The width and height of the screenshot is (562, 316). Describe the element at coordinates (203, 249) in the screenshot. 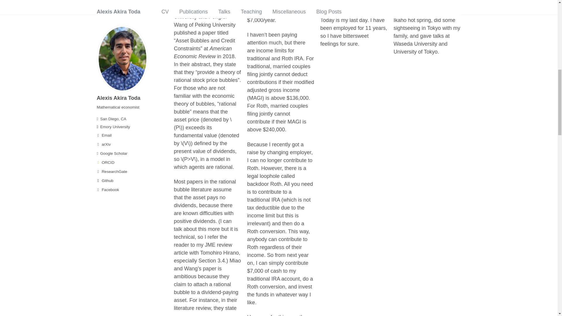

I see `JME review article` at that location.